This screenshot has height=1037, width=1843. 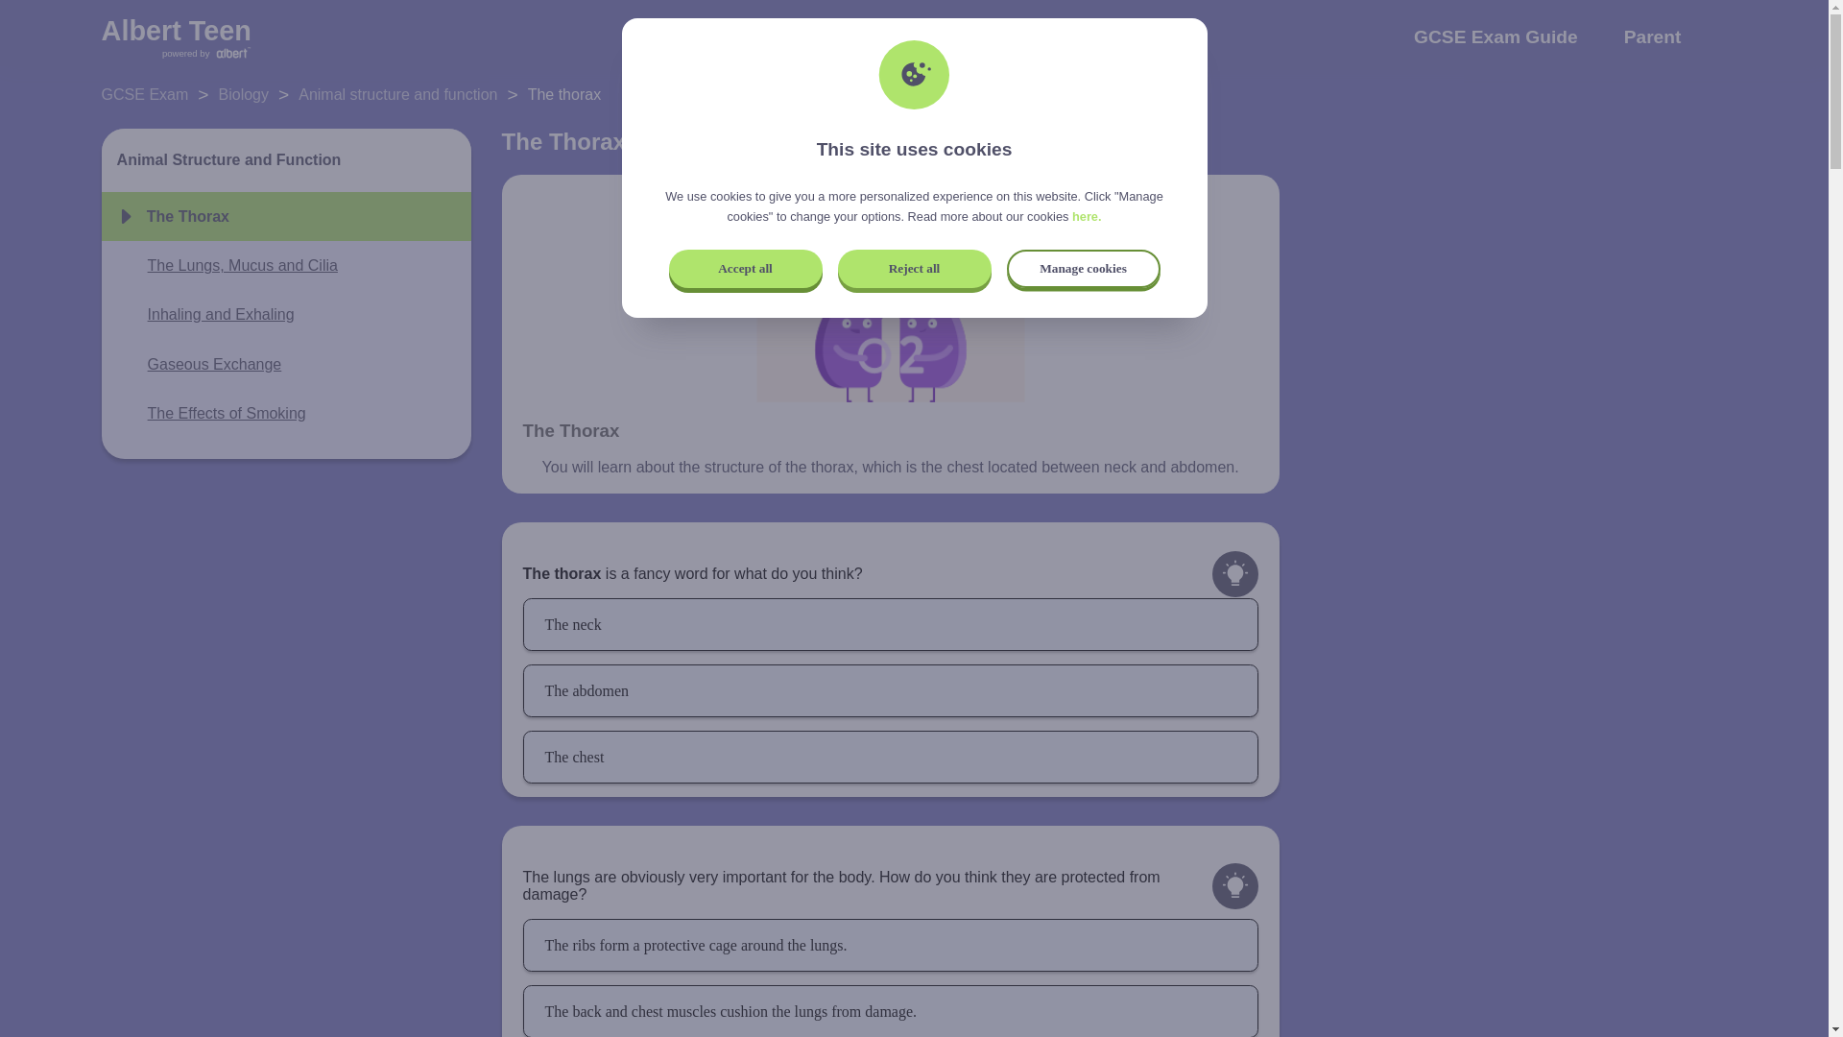 What do you see at coordinates (891, 624) in the screenshot?
I see `The neck` at bounding box center [891, 624].